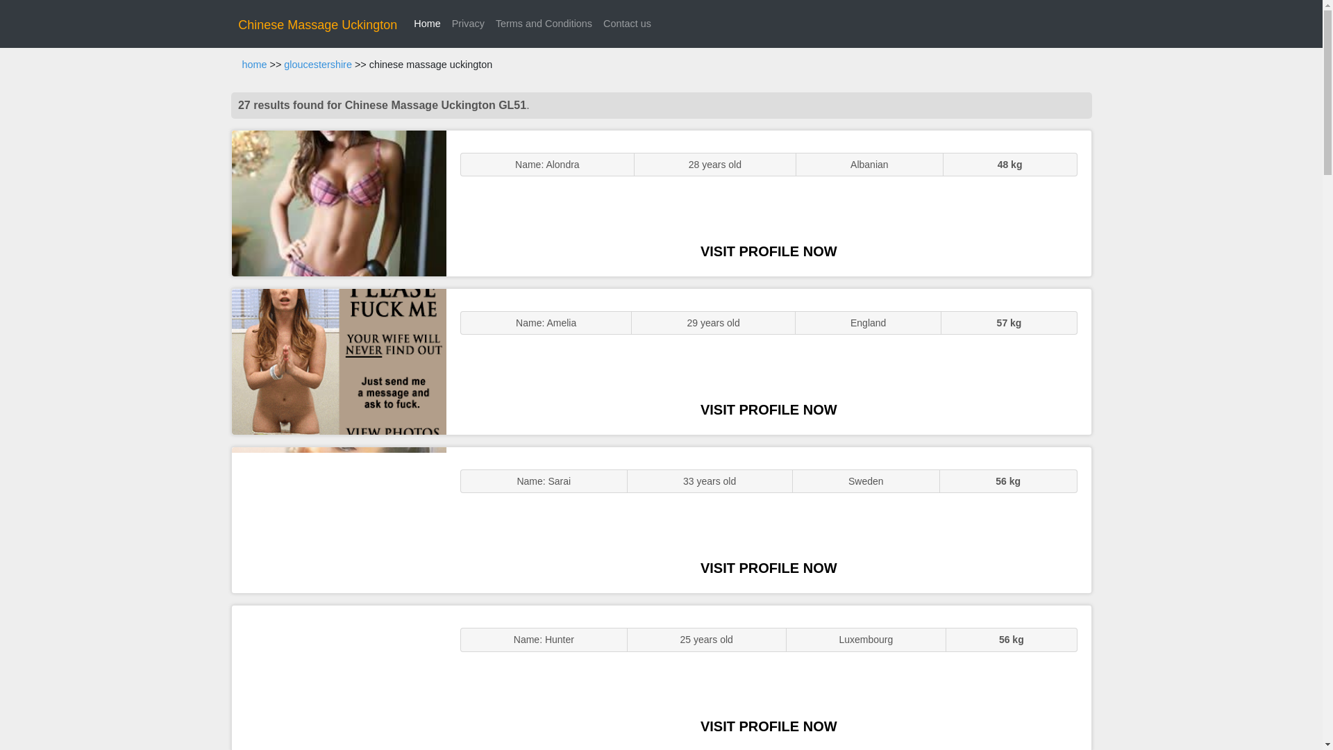 This screenshot has width=1333, height=750. Describe the element at coordinates (339, 678) in the screenshot. I see `Sluts` at that location.